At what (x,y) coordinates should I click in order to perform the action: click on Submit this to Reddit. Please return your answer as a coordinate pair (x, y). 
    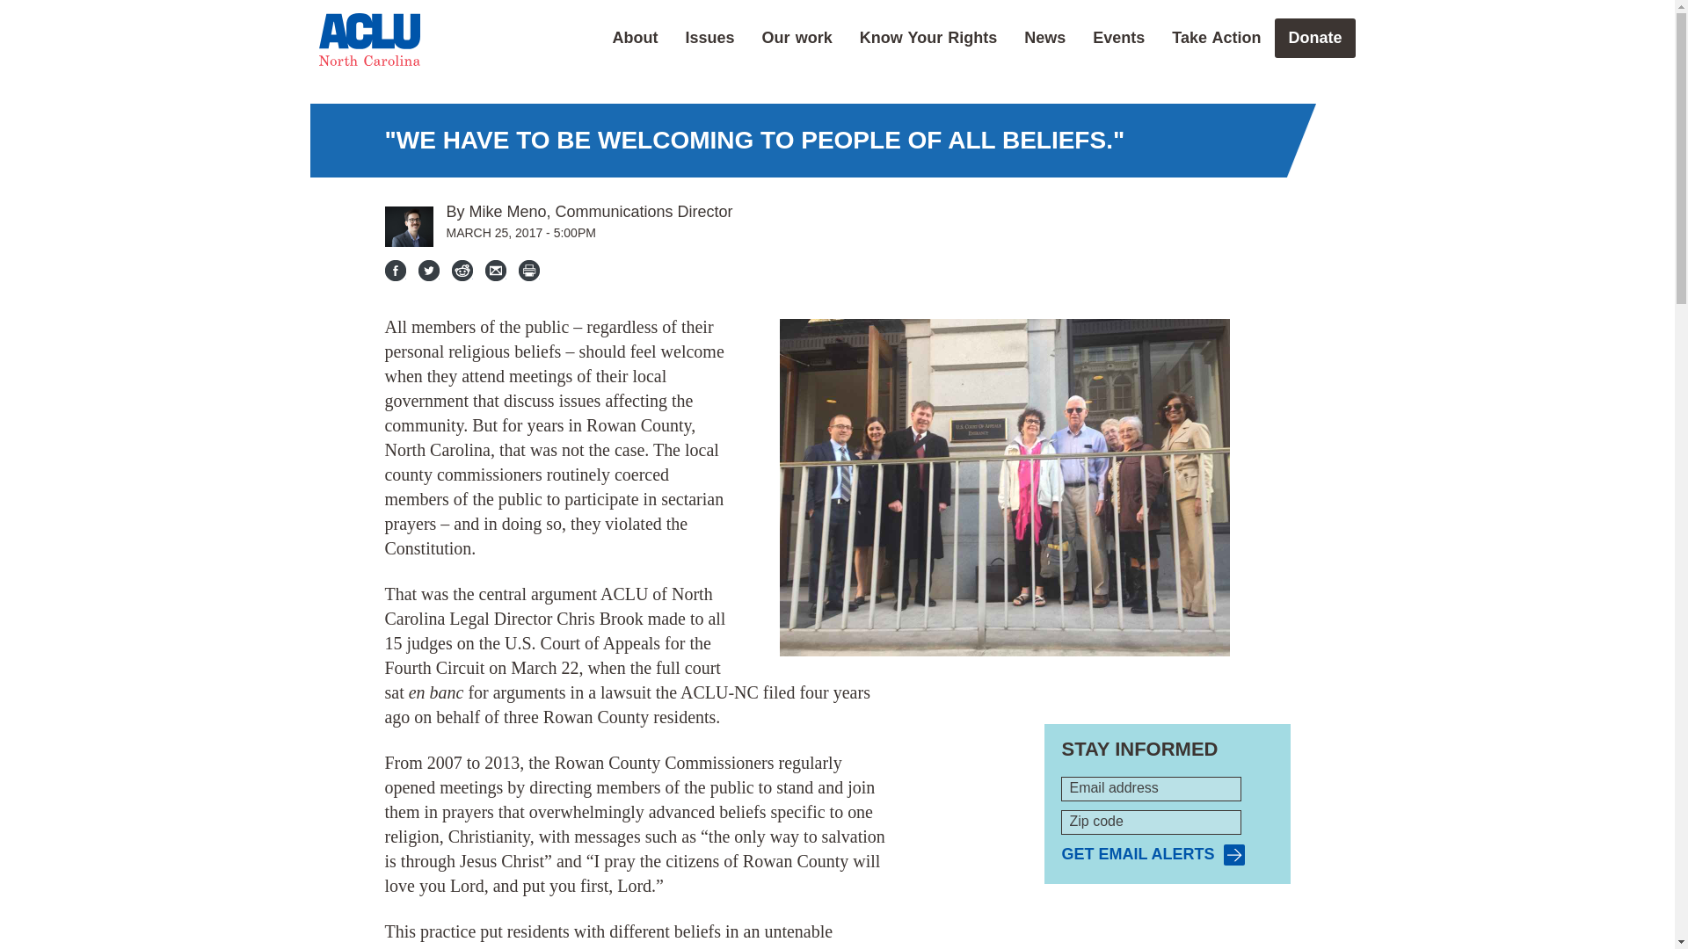
    Looking at the image, I should click on (462, 270).